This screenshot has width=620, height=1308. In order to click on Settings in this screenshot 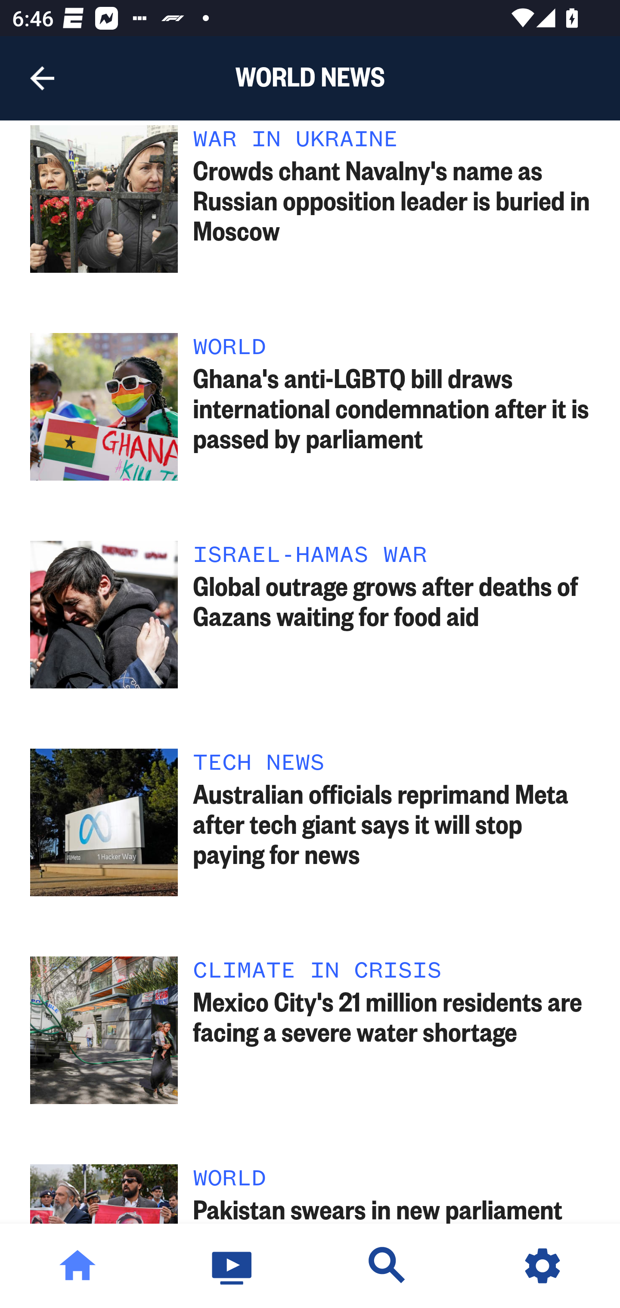, I will do `click(542, 1266)`.